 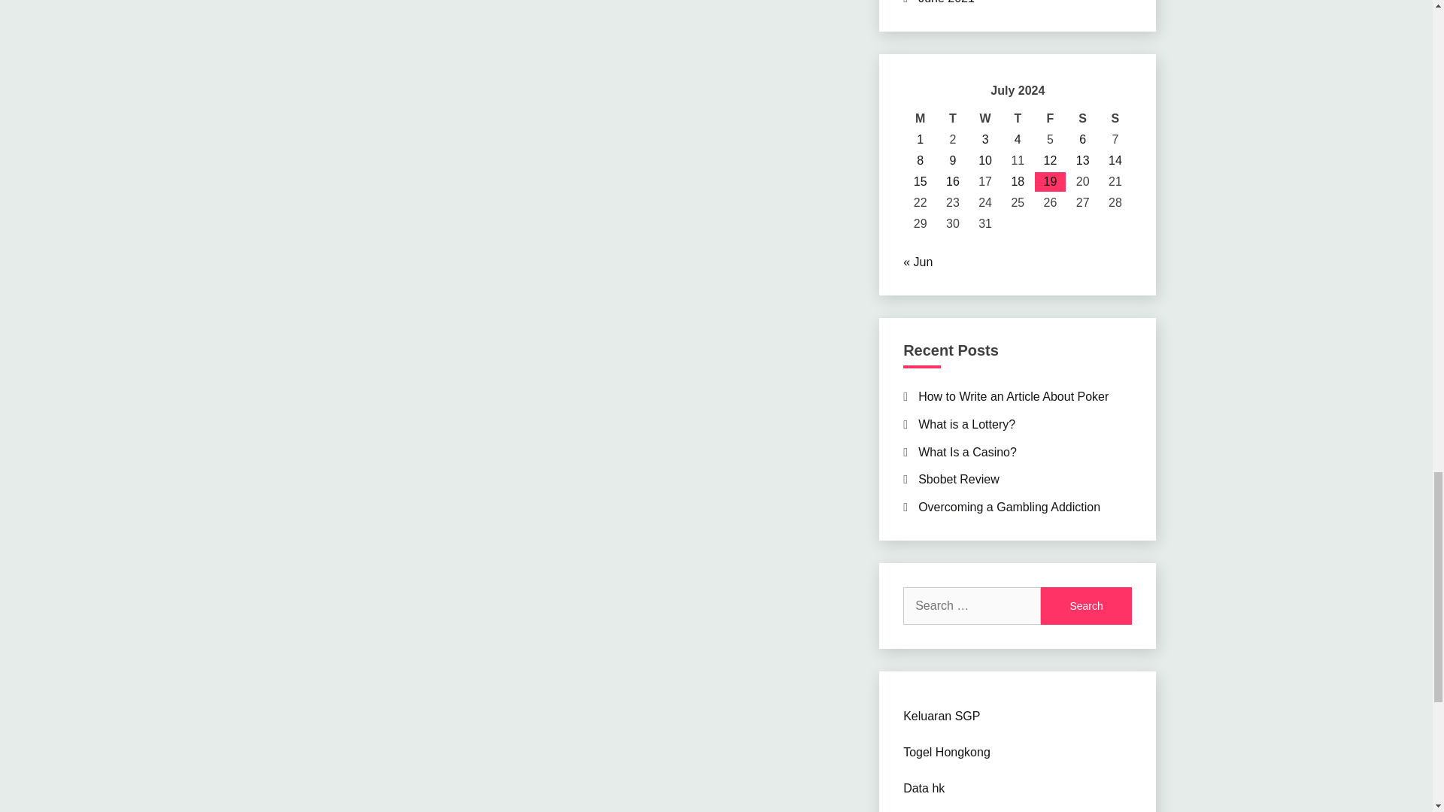 I want to click on Search, so click(x=1086, y=605).